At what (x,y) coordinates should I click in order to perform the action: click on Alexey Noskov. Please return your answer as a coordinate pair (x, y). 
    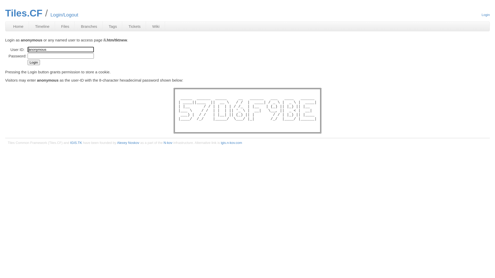
    Looking at the image, I should click on (128, 143).